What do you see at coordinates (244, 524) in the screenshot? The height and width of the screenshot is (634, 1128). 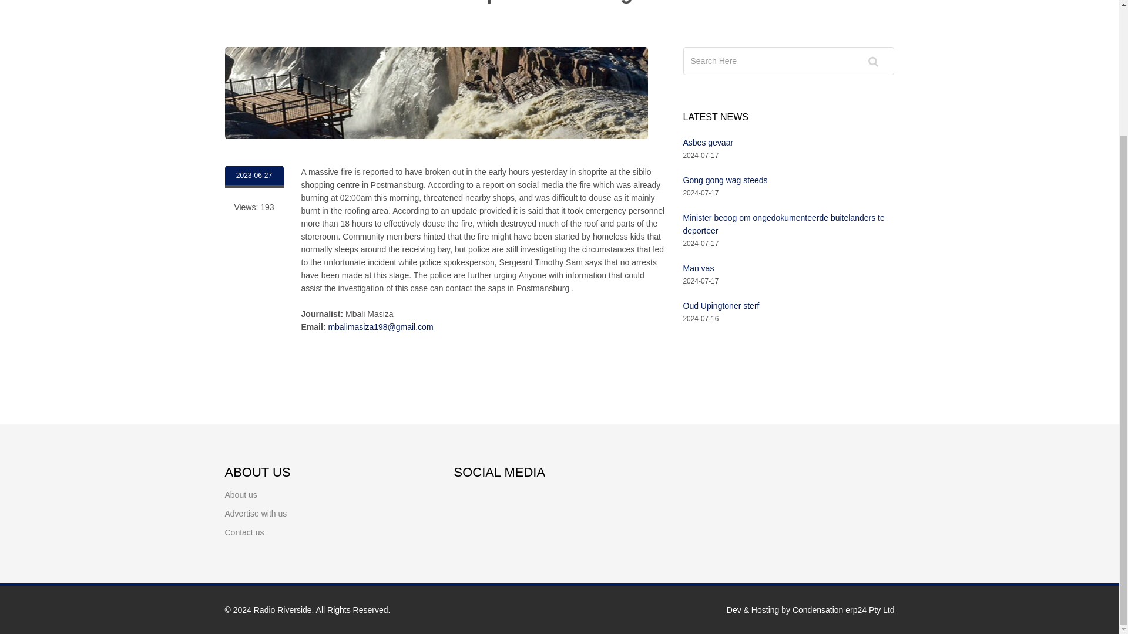 I see `Contact us` at bounding box center [244, 524].